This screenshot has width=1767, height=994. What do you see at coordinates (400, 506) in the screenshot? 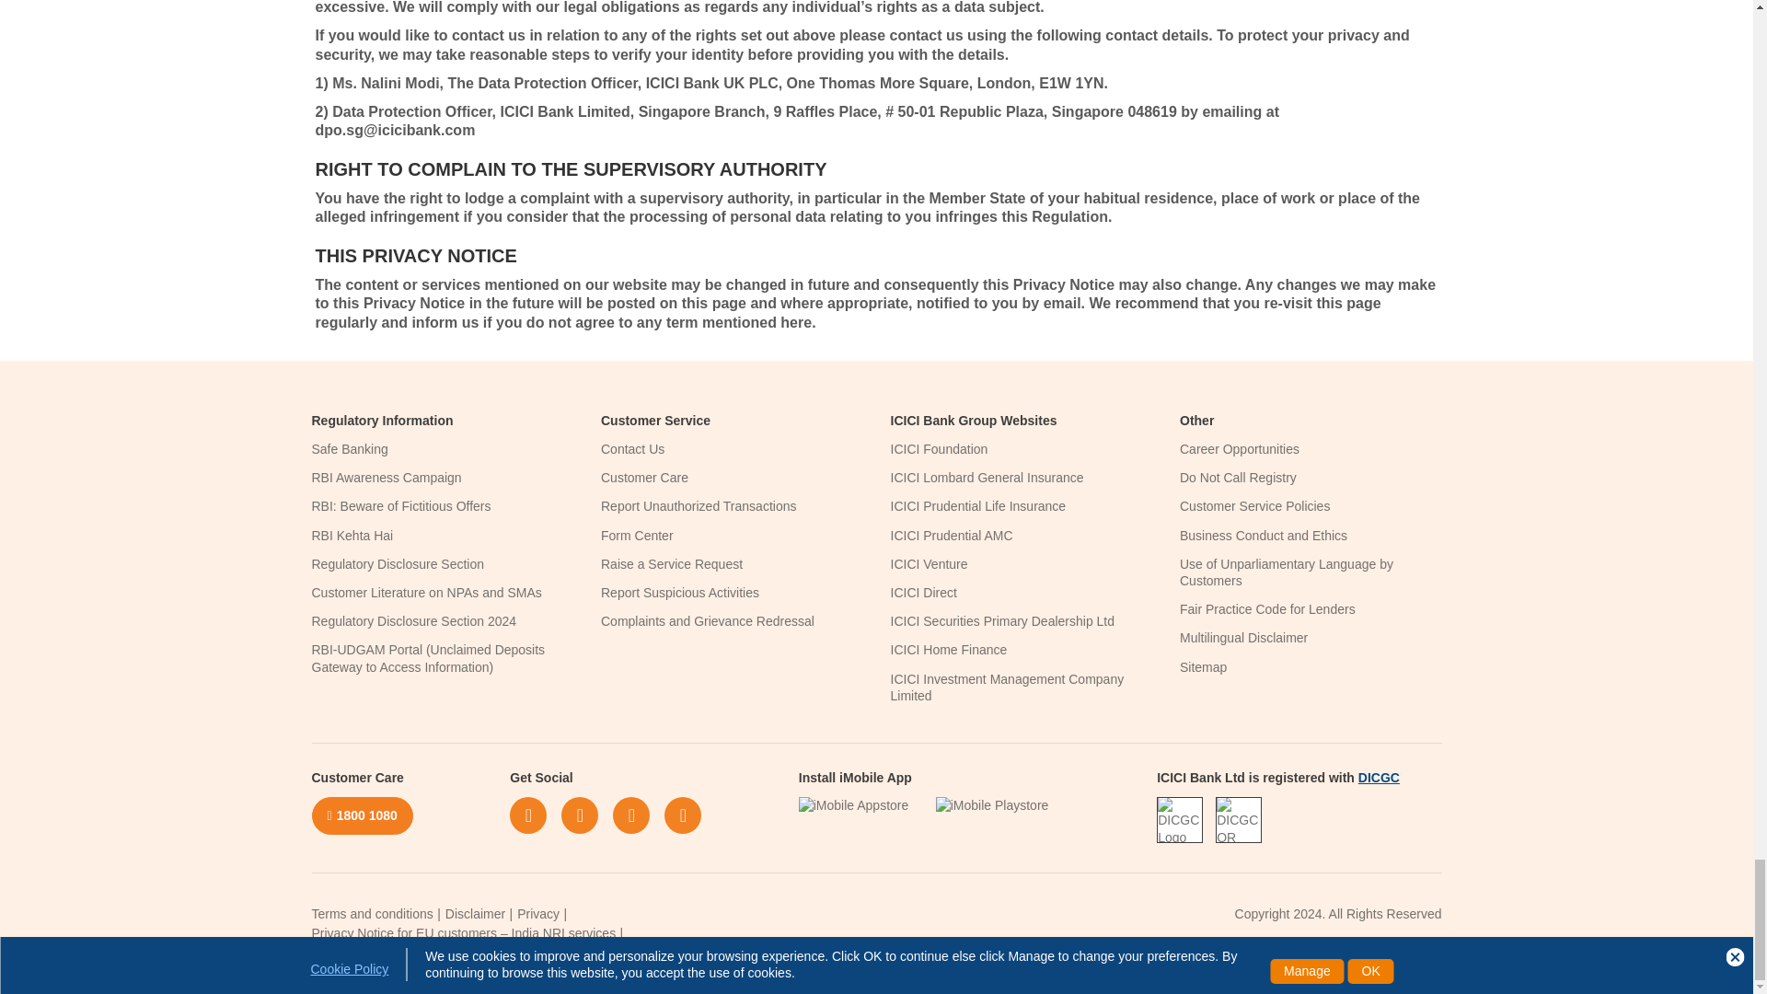
I see `RBI: Beware of Fictitious Offers` at bounding box center [400, 506].